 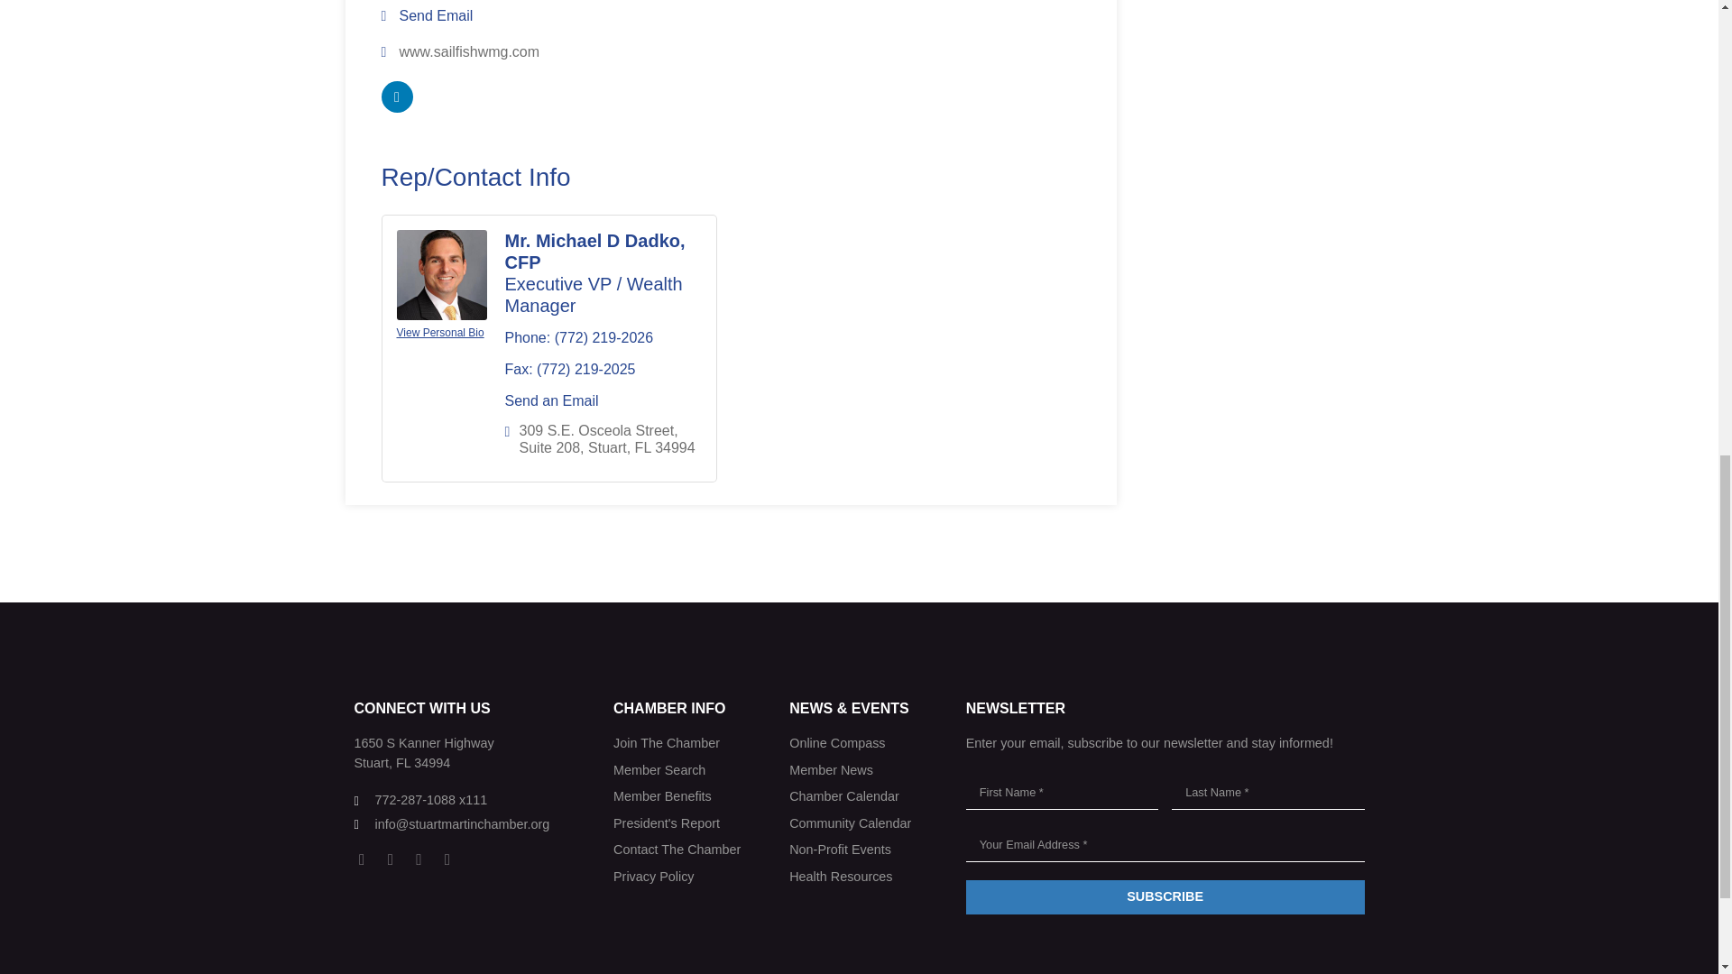 I want to click on View on LinkedIn, so click(x=396, y=108).